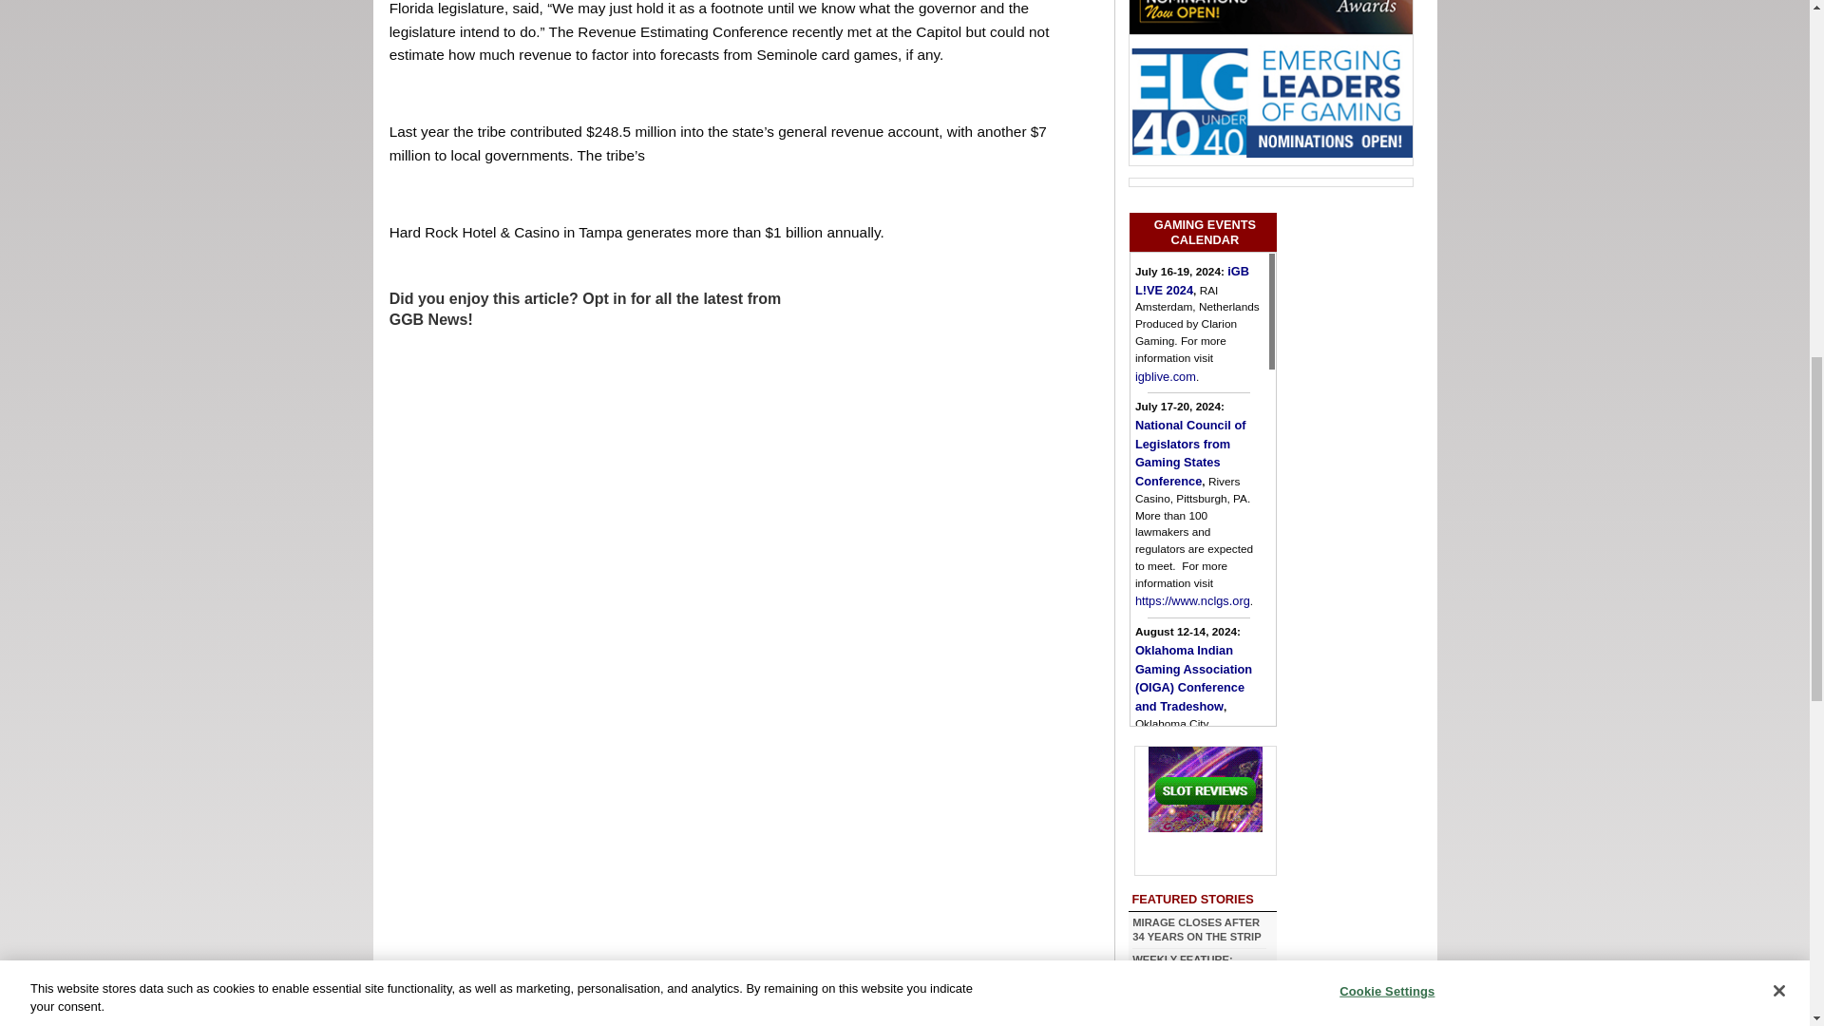 The width and height of the screenshot is (1824, 1026). Describe the element at coordinates (589, 513) in the screenshot. I see `Form` at that location.